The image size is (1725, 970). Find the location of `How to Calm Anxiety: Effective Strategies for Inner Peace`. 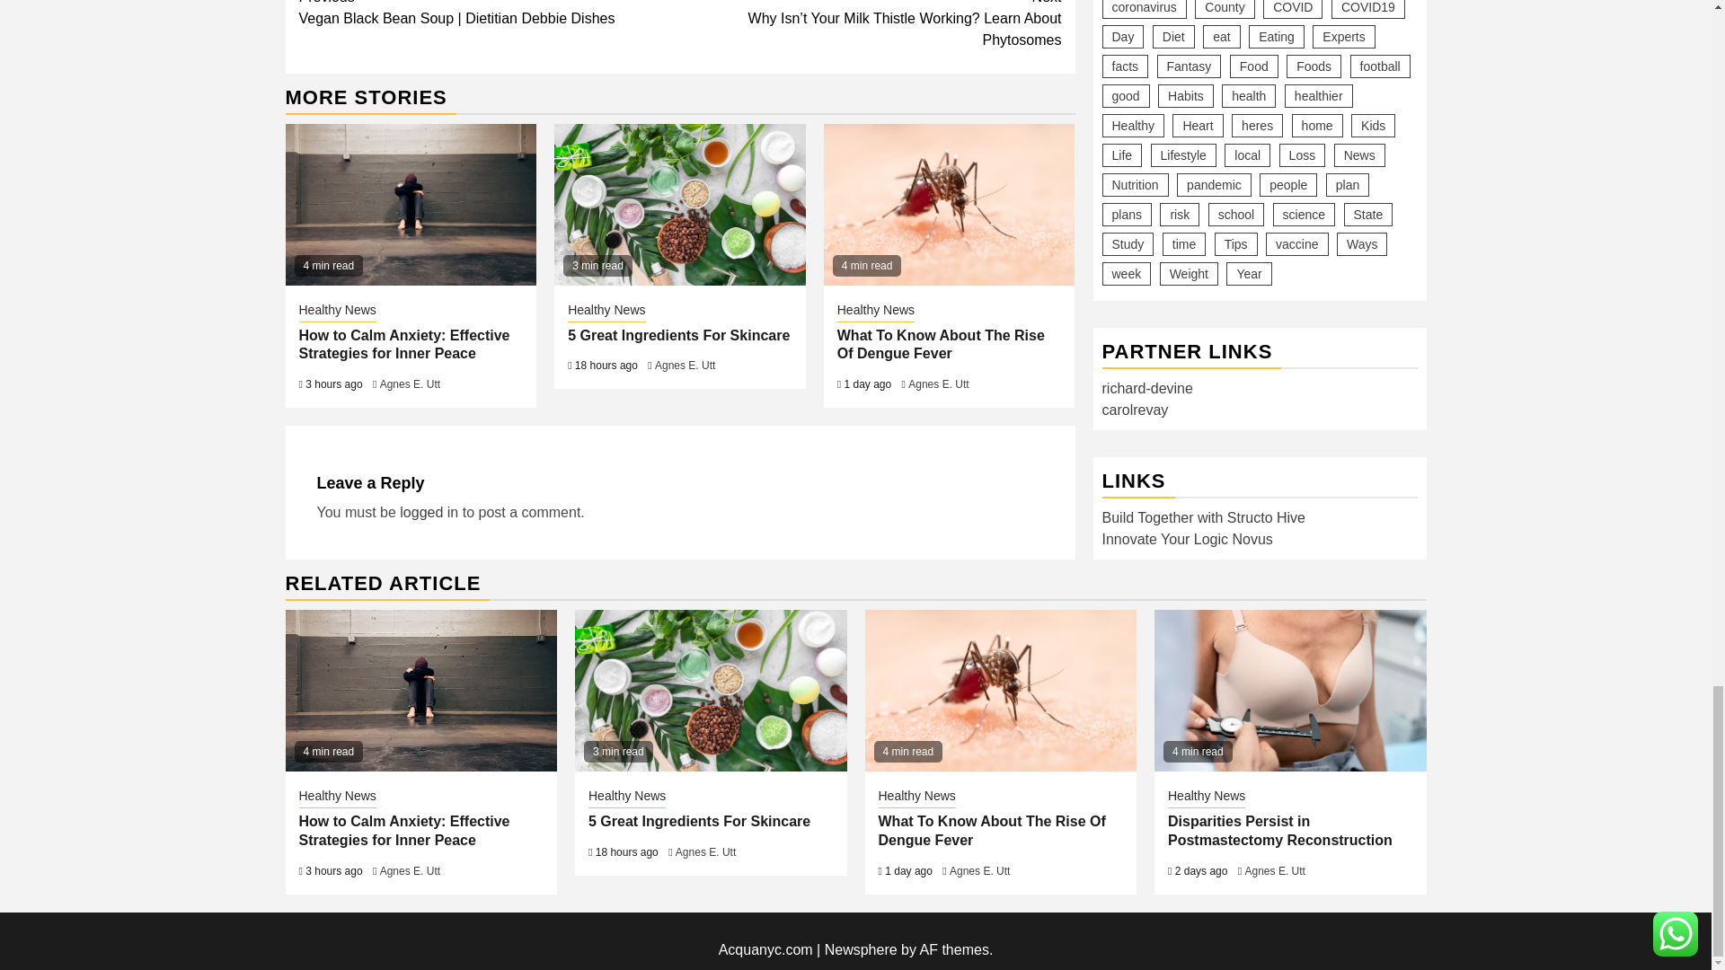

How to Calm Anxiety: Effective Strategies for Inner Peace is located at coordinates (411, 205).